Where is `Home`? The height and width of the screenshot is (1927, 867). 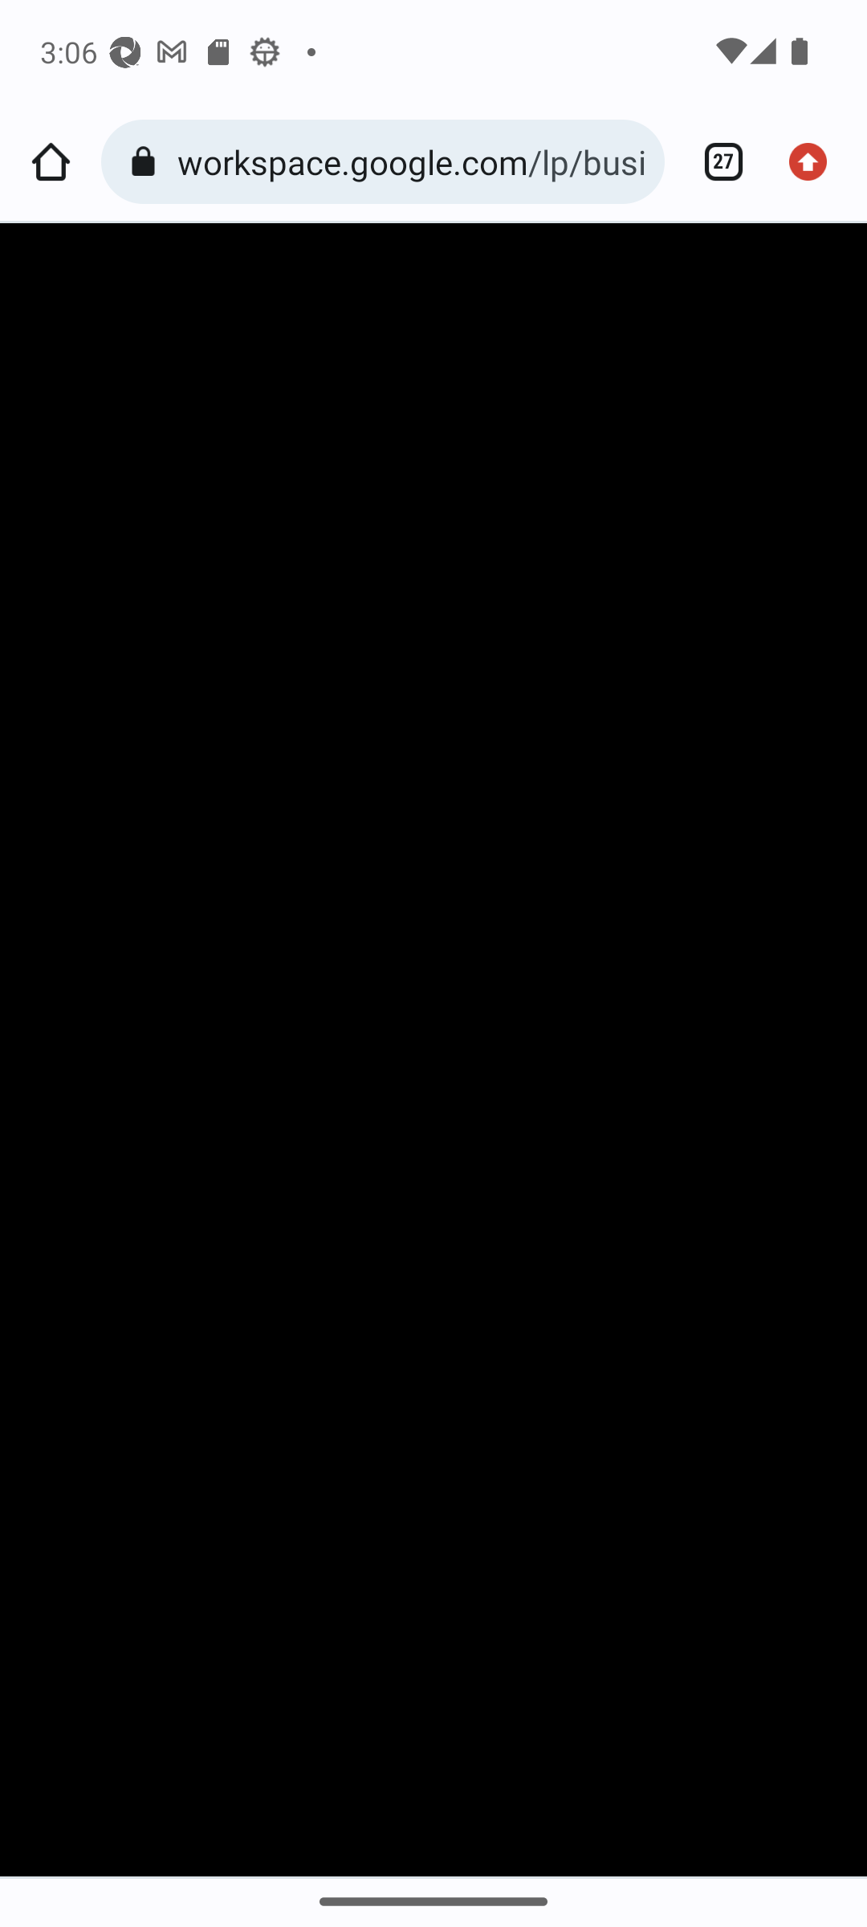 Home is located at coordinates (51, 162).